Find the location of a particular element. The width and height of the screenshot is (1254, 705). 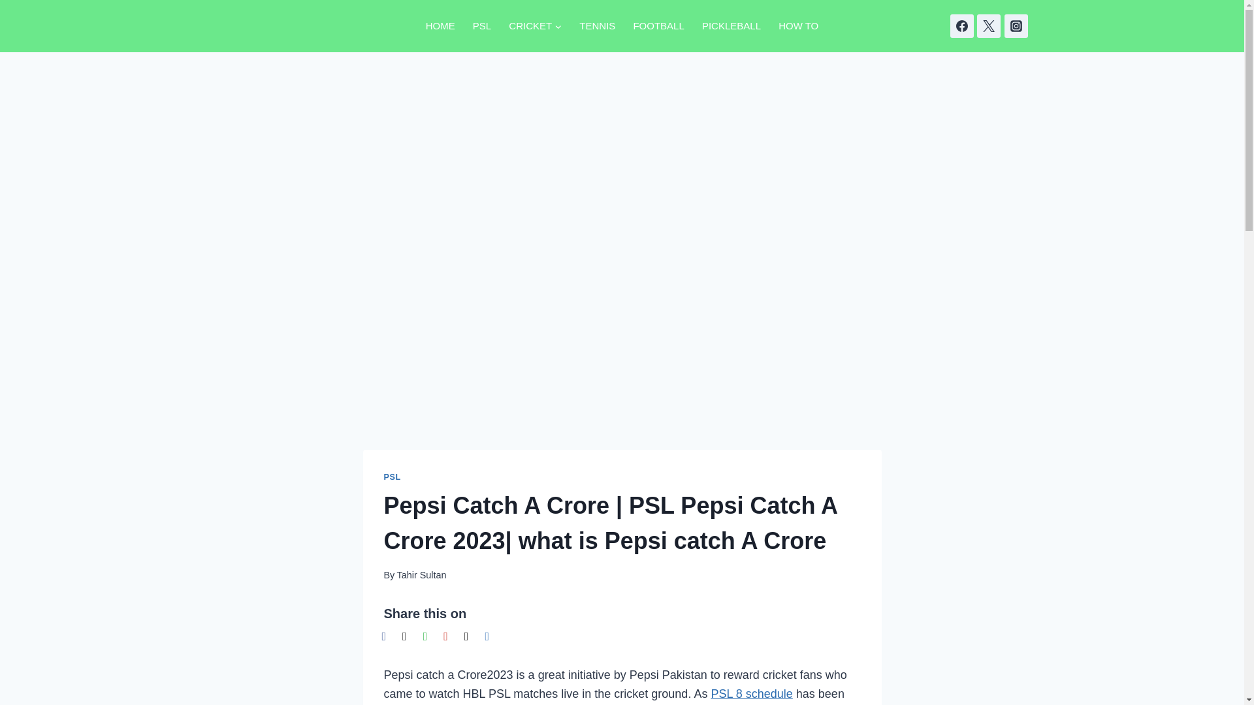

TENNIS is located at coordinates (597, 26).